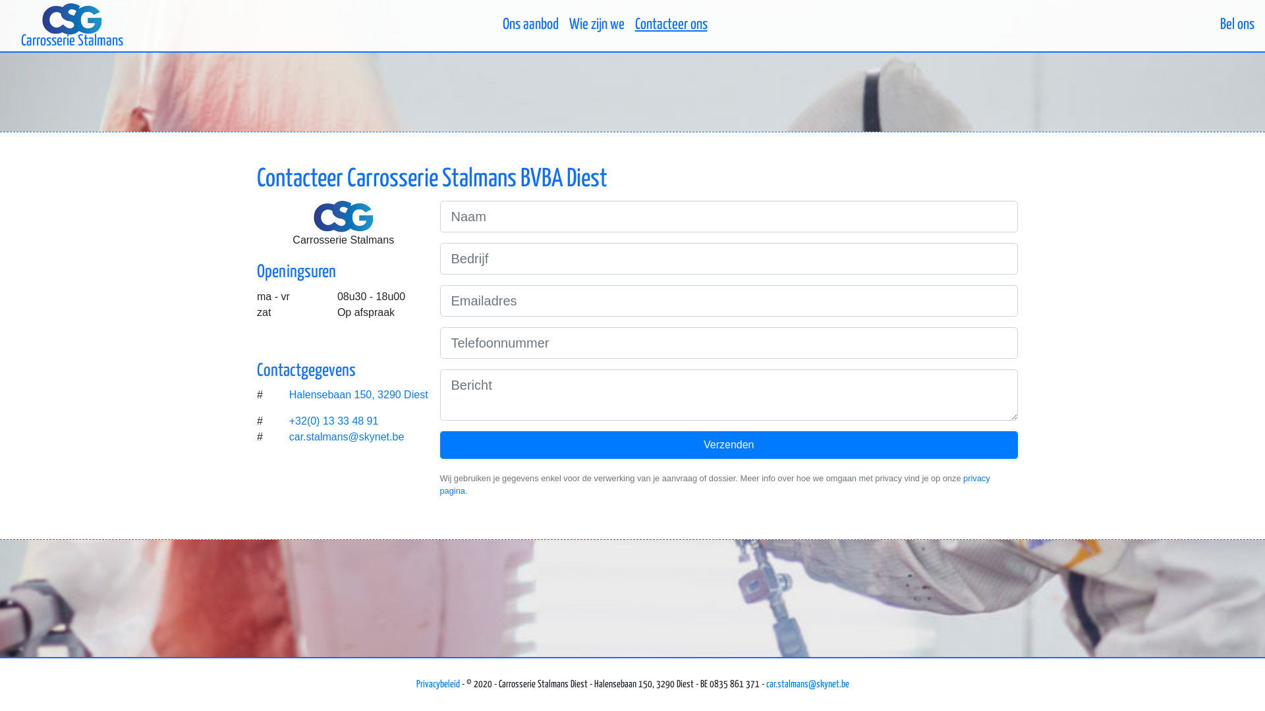 The height and width of the screenshot is (711, 1265). What do you see at coordinates (597, 25) in the screenshot?
I see `Wie zijn we` at bounding box center [597, 25].